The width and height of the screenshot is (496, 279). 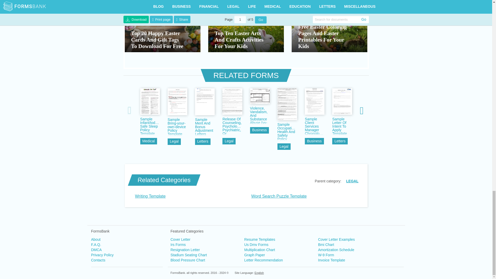 I want to click on Sample Client Services Manager Chronological Resume Template, so click(x=315, y=126).